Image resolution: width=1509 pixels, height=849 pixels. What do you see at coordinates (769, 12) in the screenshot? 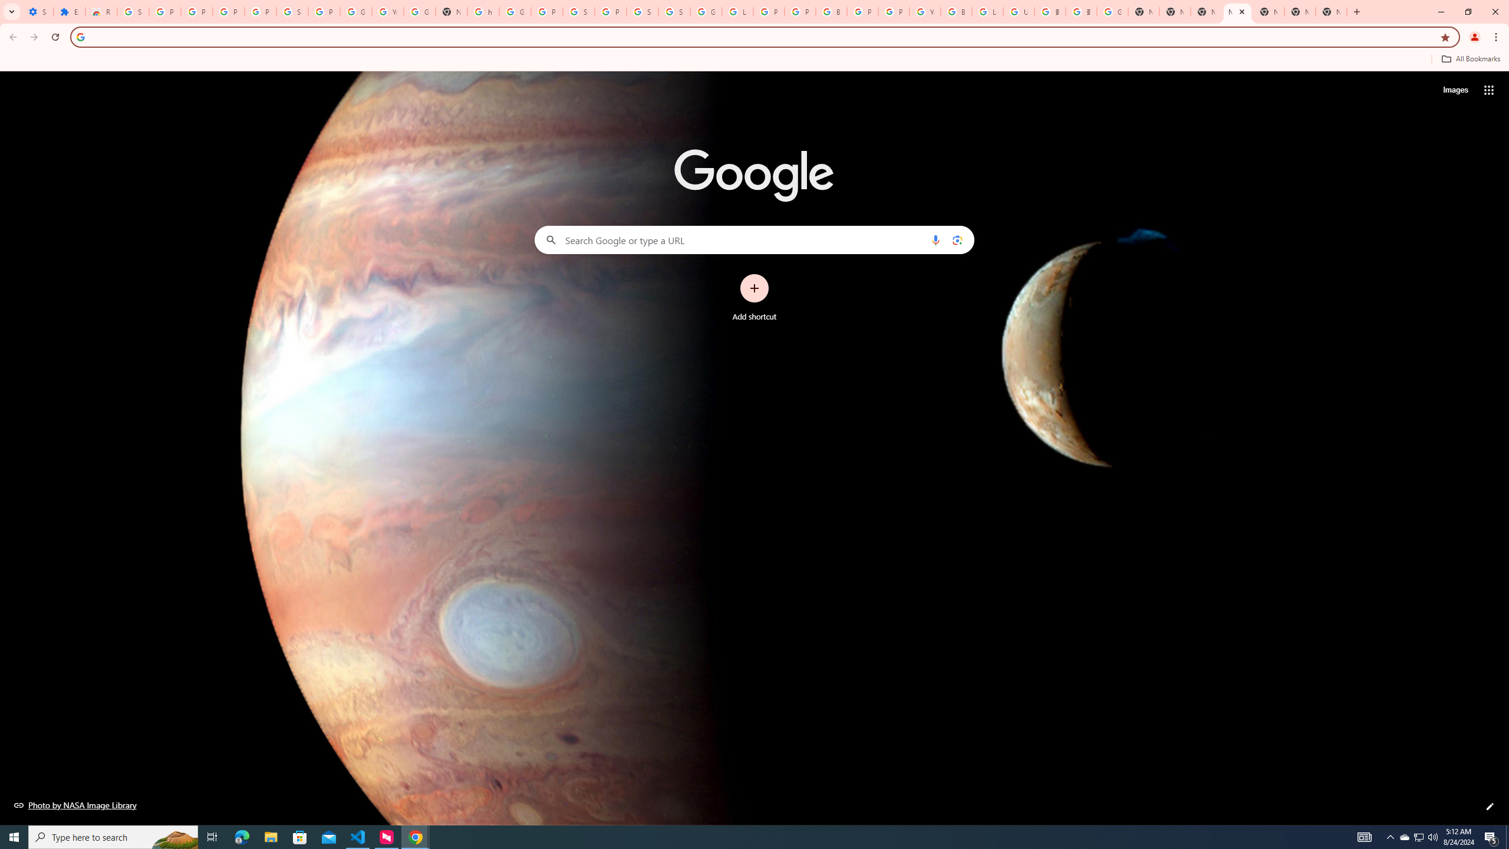
I see `Privacy Help Center - Policies Help` at bounding box center [769, 12].